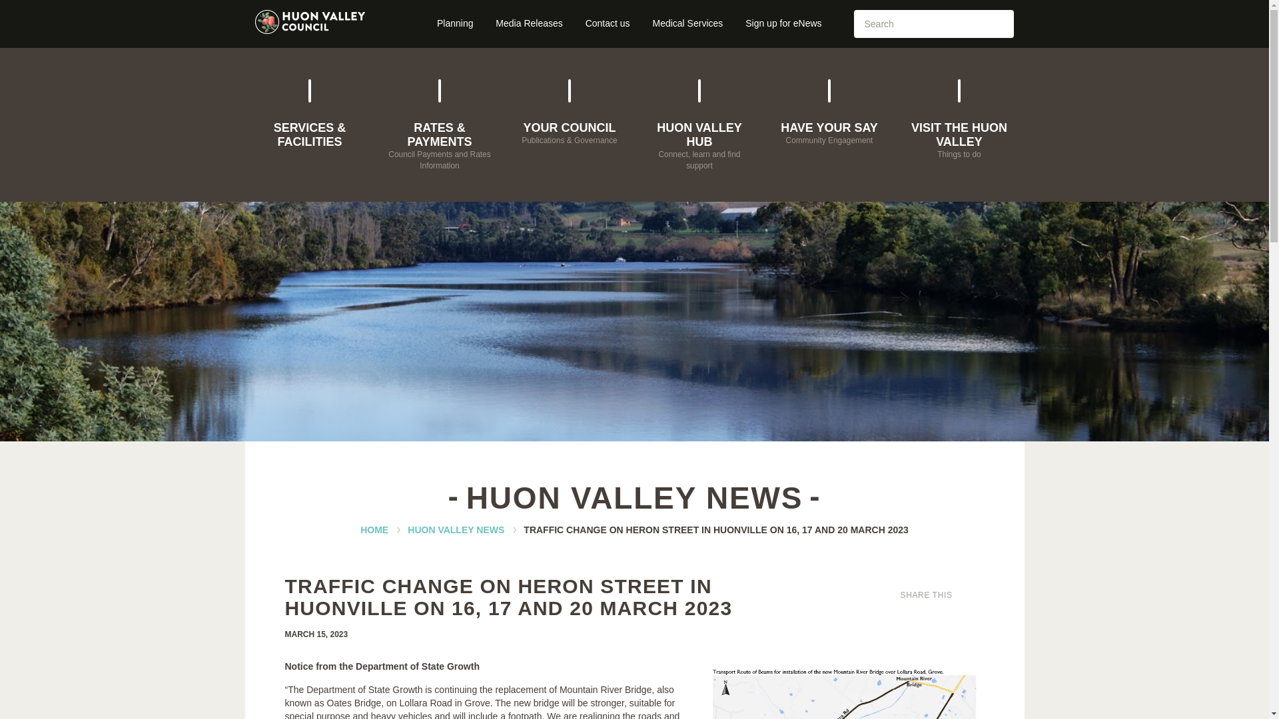 The width and height of the screenshot is (1279, 719). I want to click on HUON VALLEY NEWS, so click(529, 24).